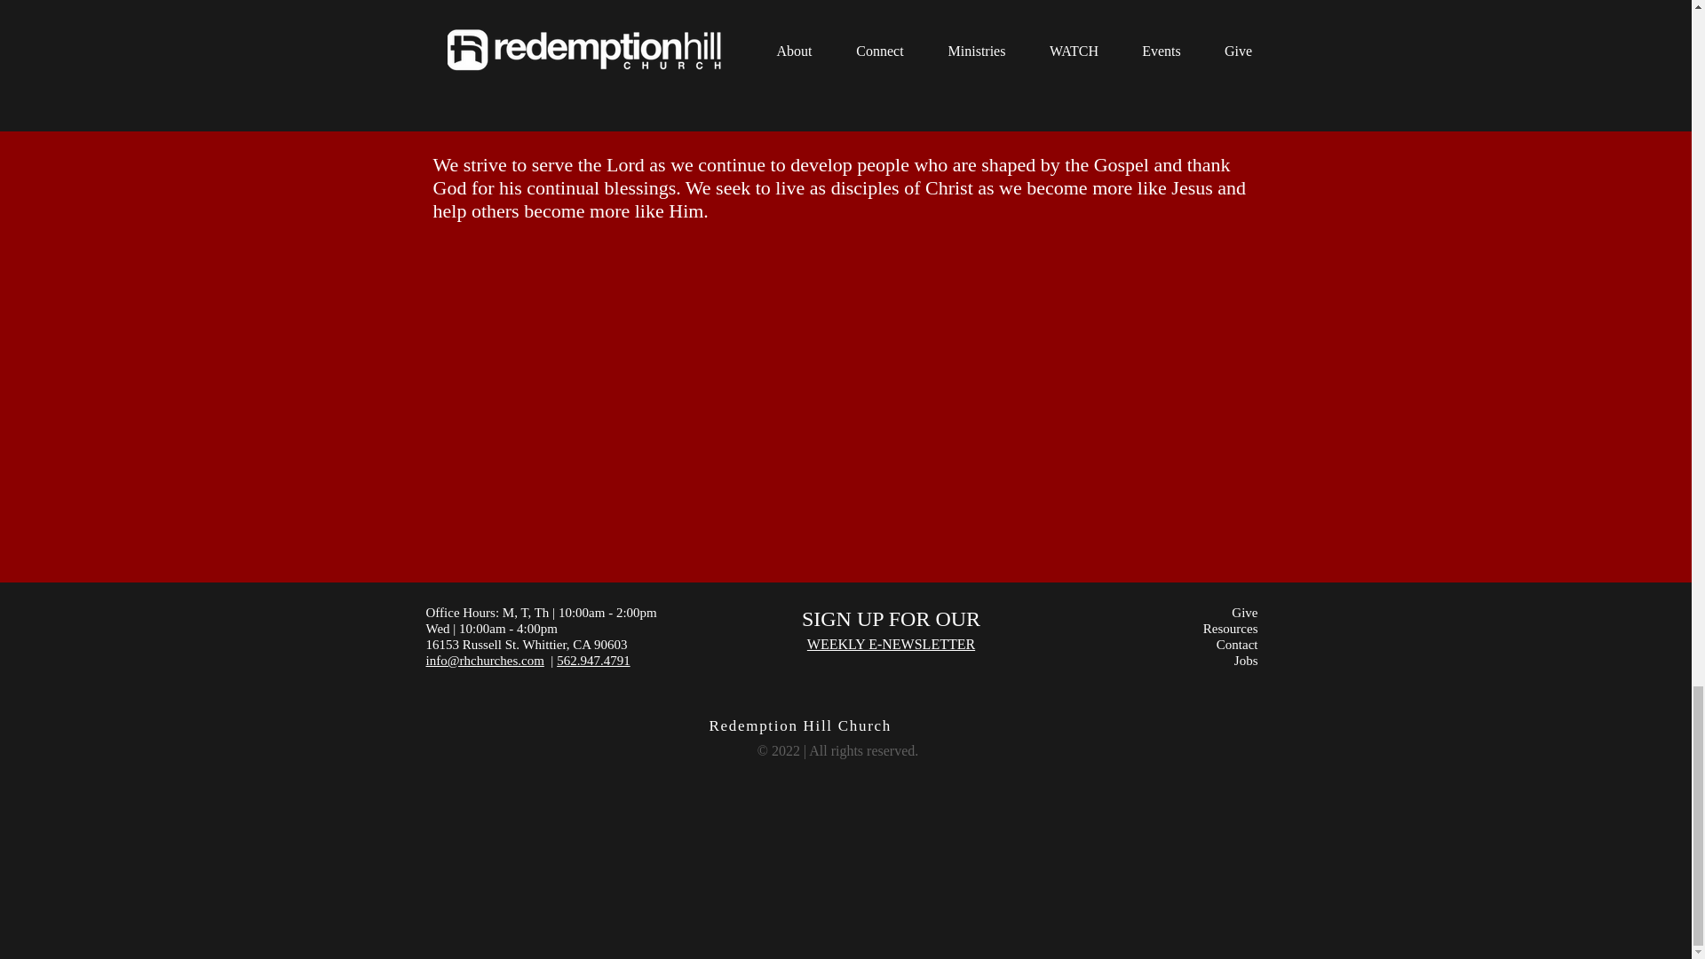 The width and height of the screenshot is (1705, 959). I want to click on Resources, so click(1231, 629).